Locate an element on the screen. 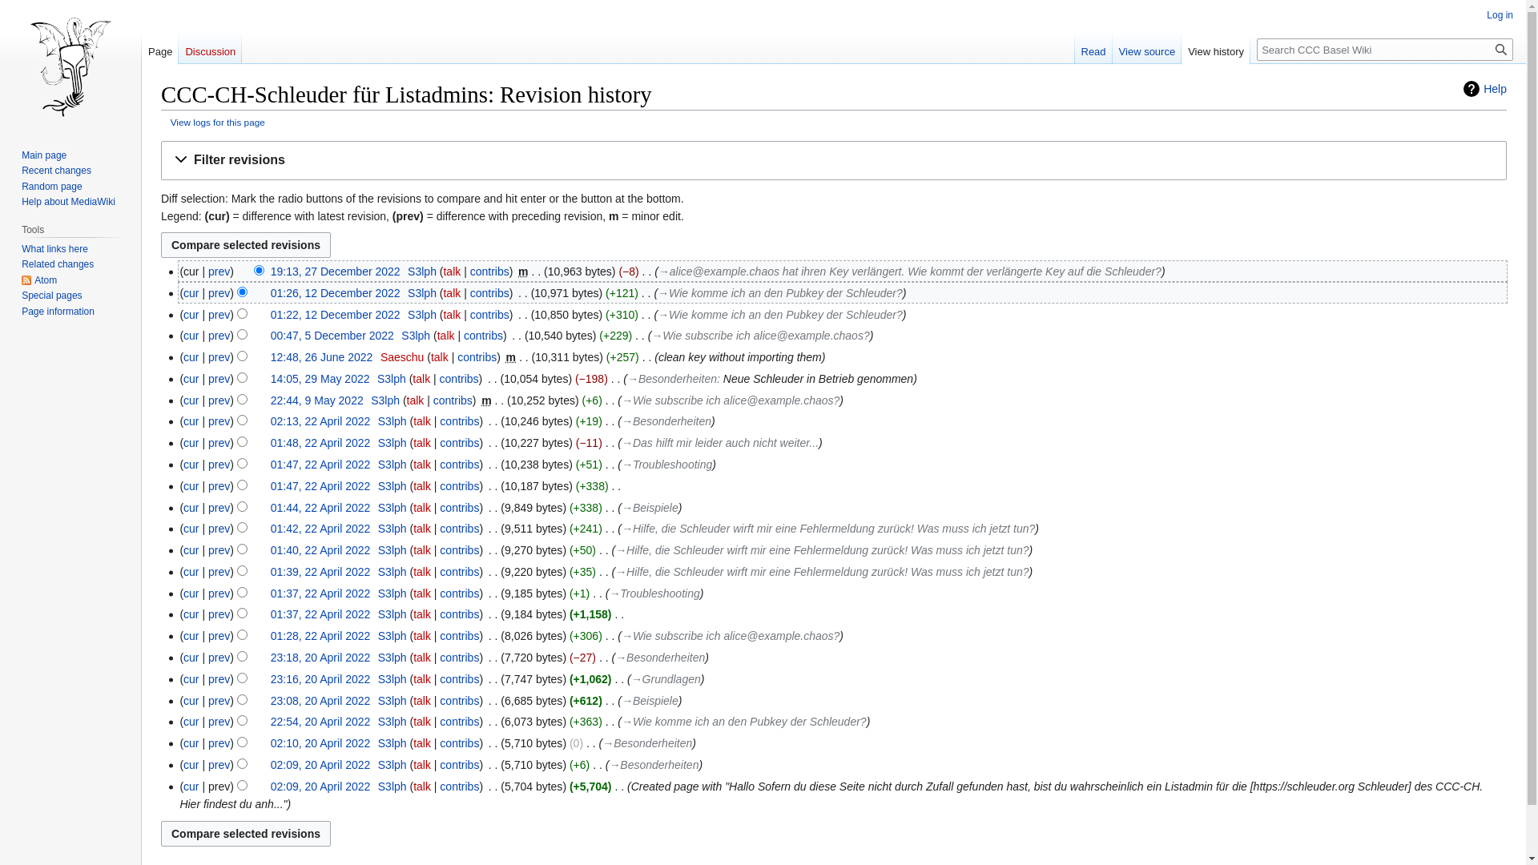 The height and width of the screenshot is (865, 1538). 01:26, 12 December 2022 is located at coordinates (336, 293).